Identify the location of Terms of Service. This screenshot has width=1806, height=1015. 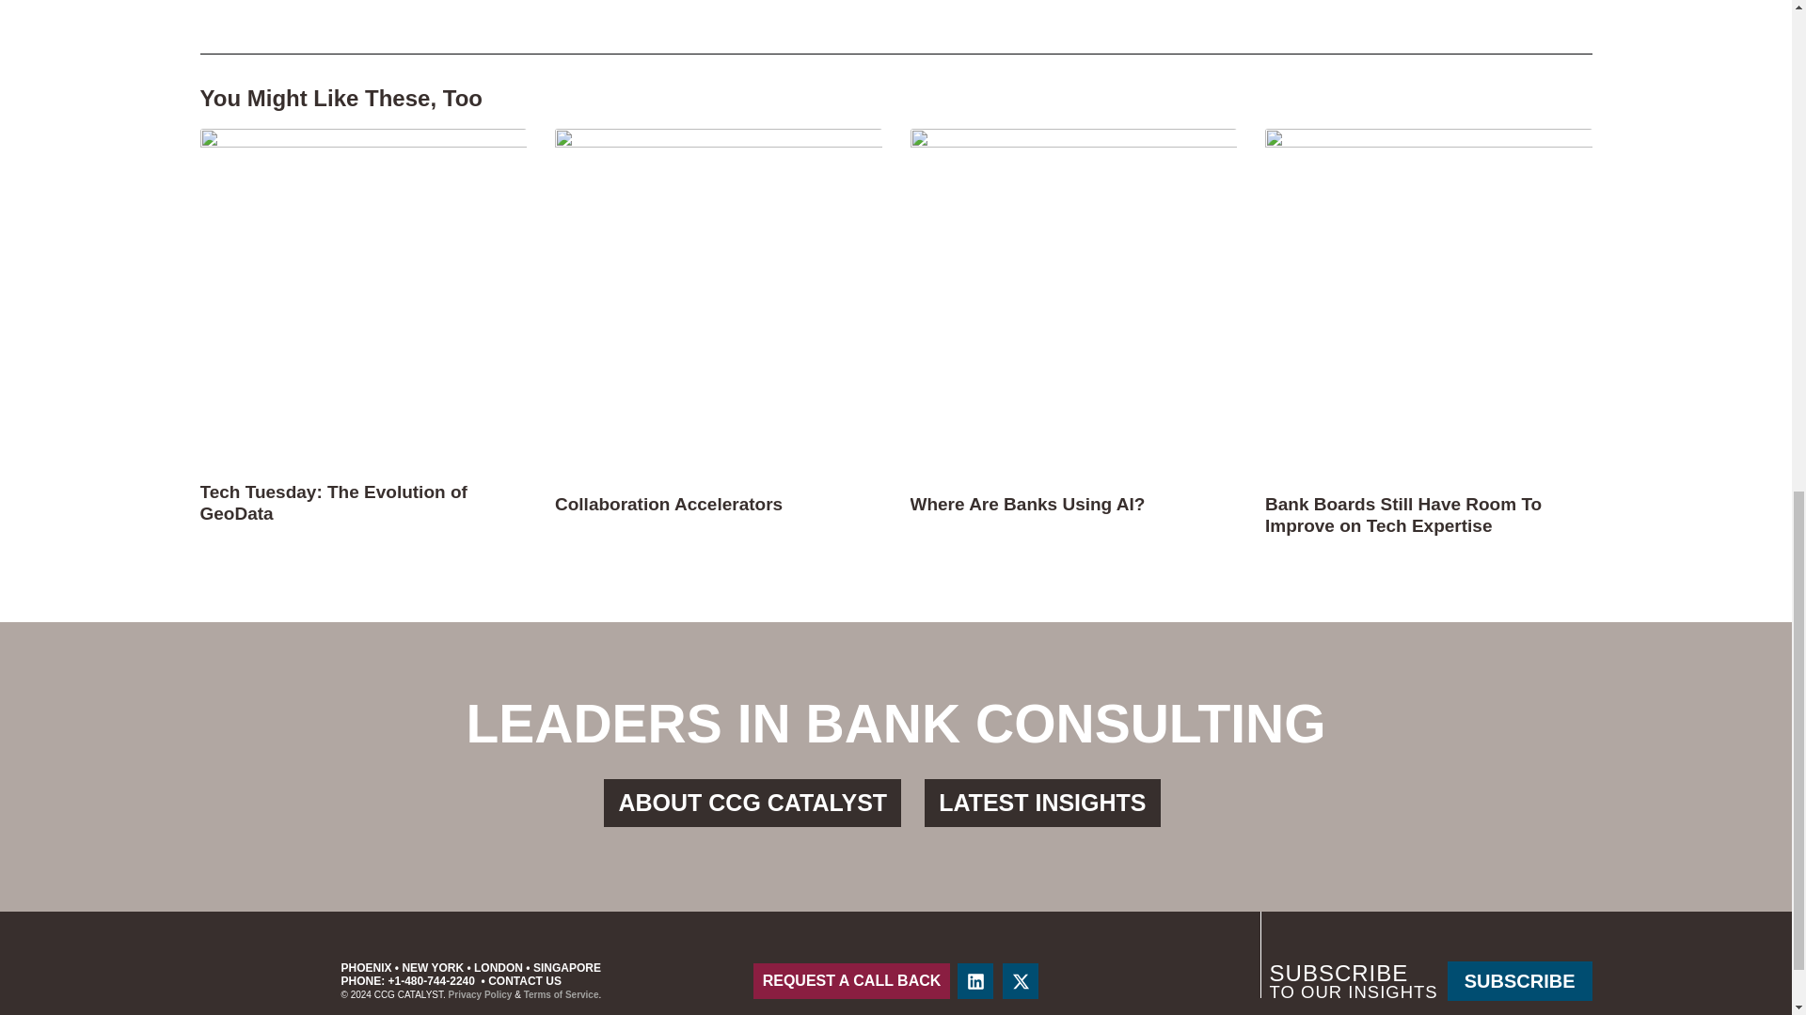
(561, 994).